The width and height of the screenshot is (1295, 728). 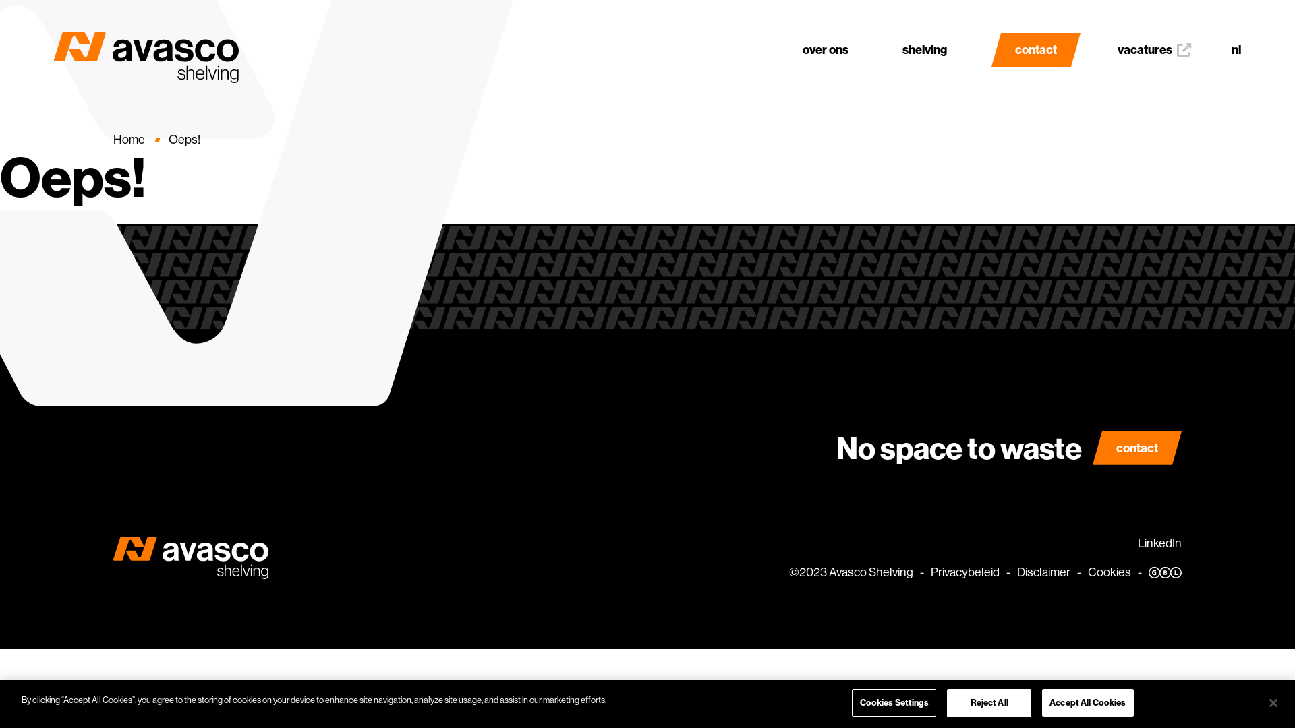 I want to click on Privacybeleid, so click(x=965, y=573).